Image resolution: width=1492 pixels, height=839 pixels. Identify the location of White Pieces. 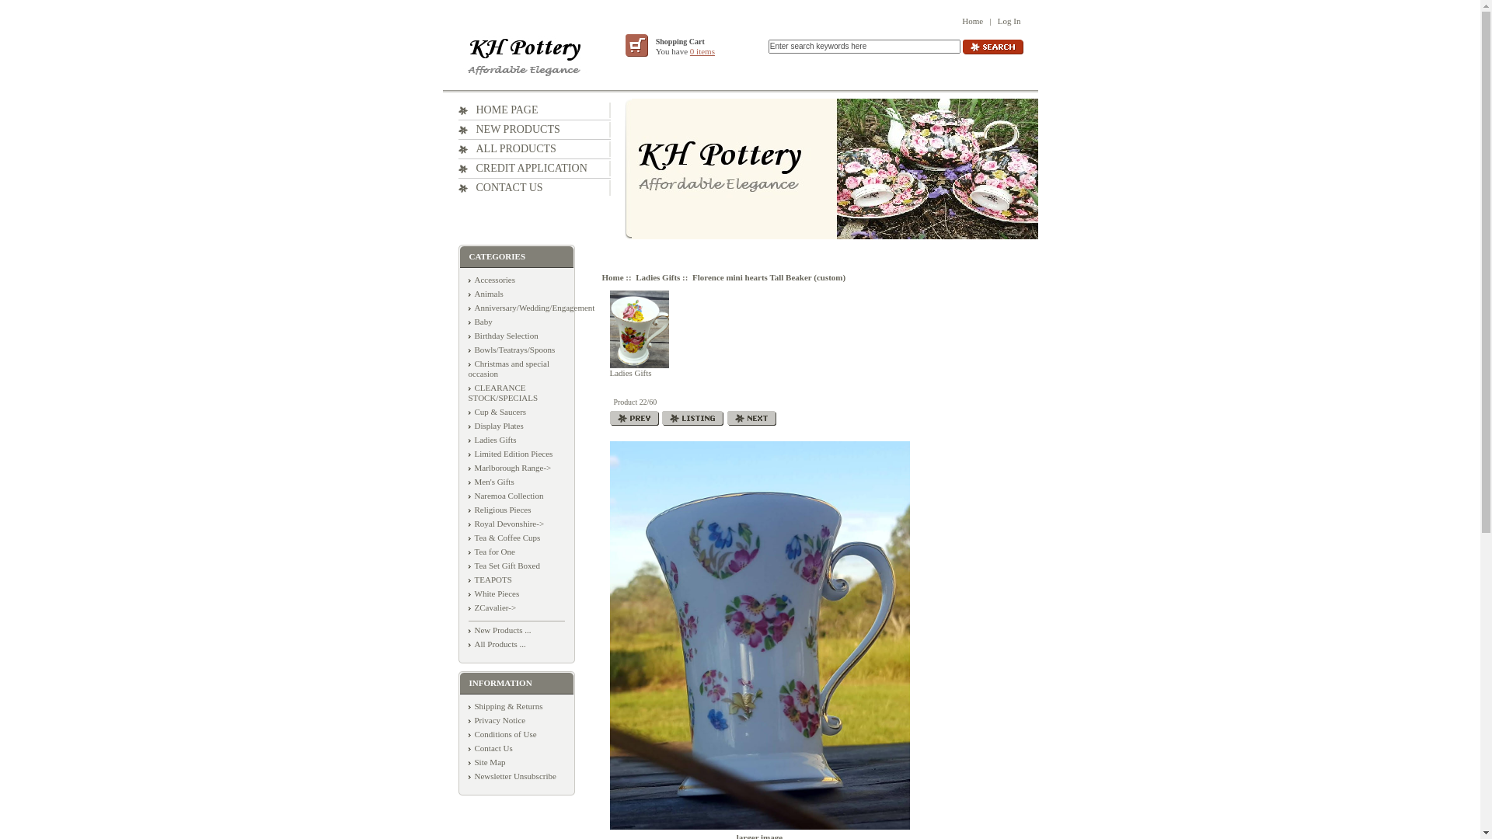
(493, 594).